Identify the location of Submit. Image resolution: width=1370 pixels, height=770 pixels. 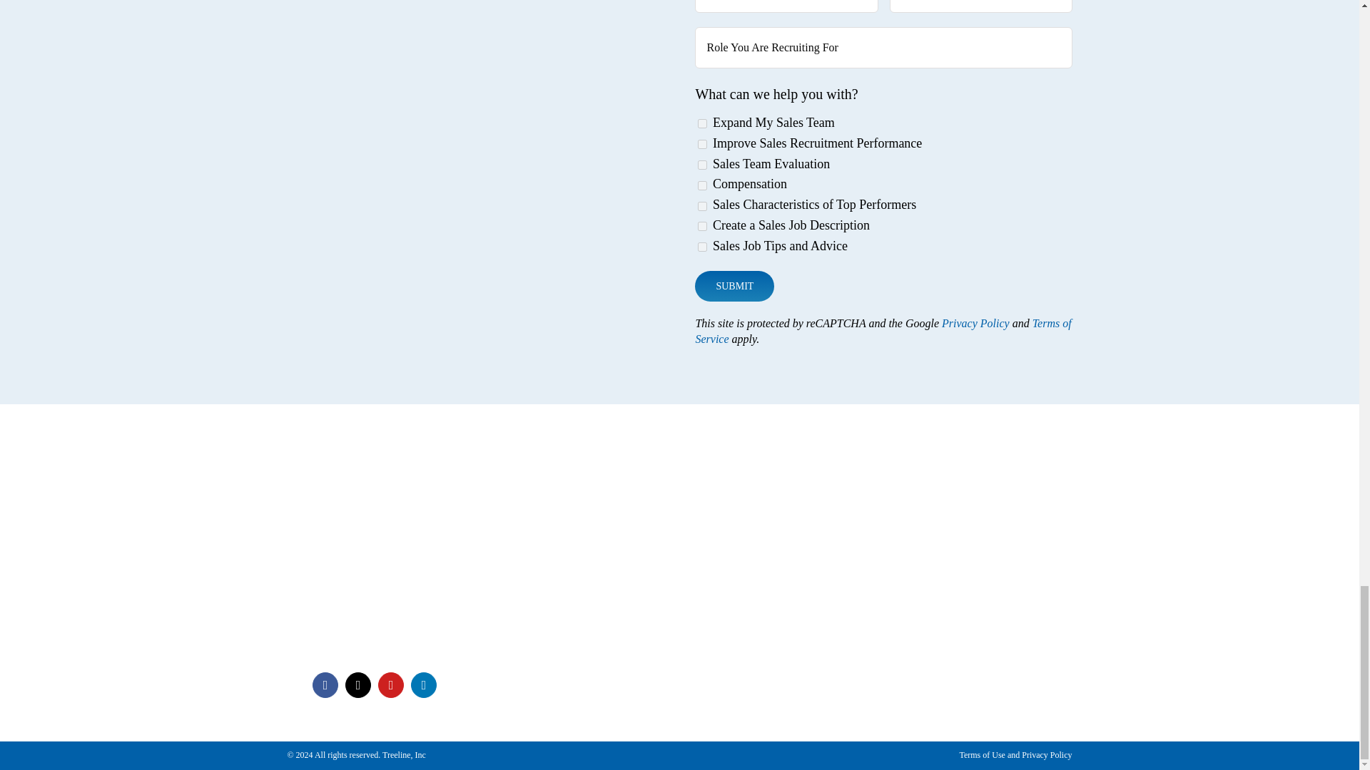
(734, 287).